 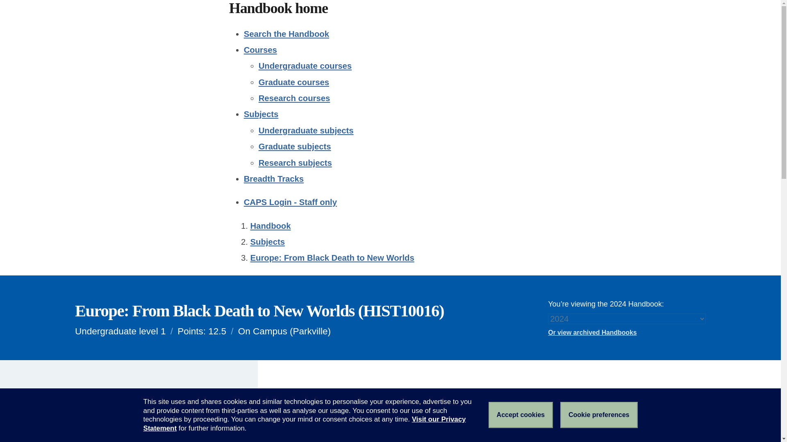 What do you see at coordinates (521, 415) in the screenshot?
I see `Accept cookies` at bounding box center [521, 415].